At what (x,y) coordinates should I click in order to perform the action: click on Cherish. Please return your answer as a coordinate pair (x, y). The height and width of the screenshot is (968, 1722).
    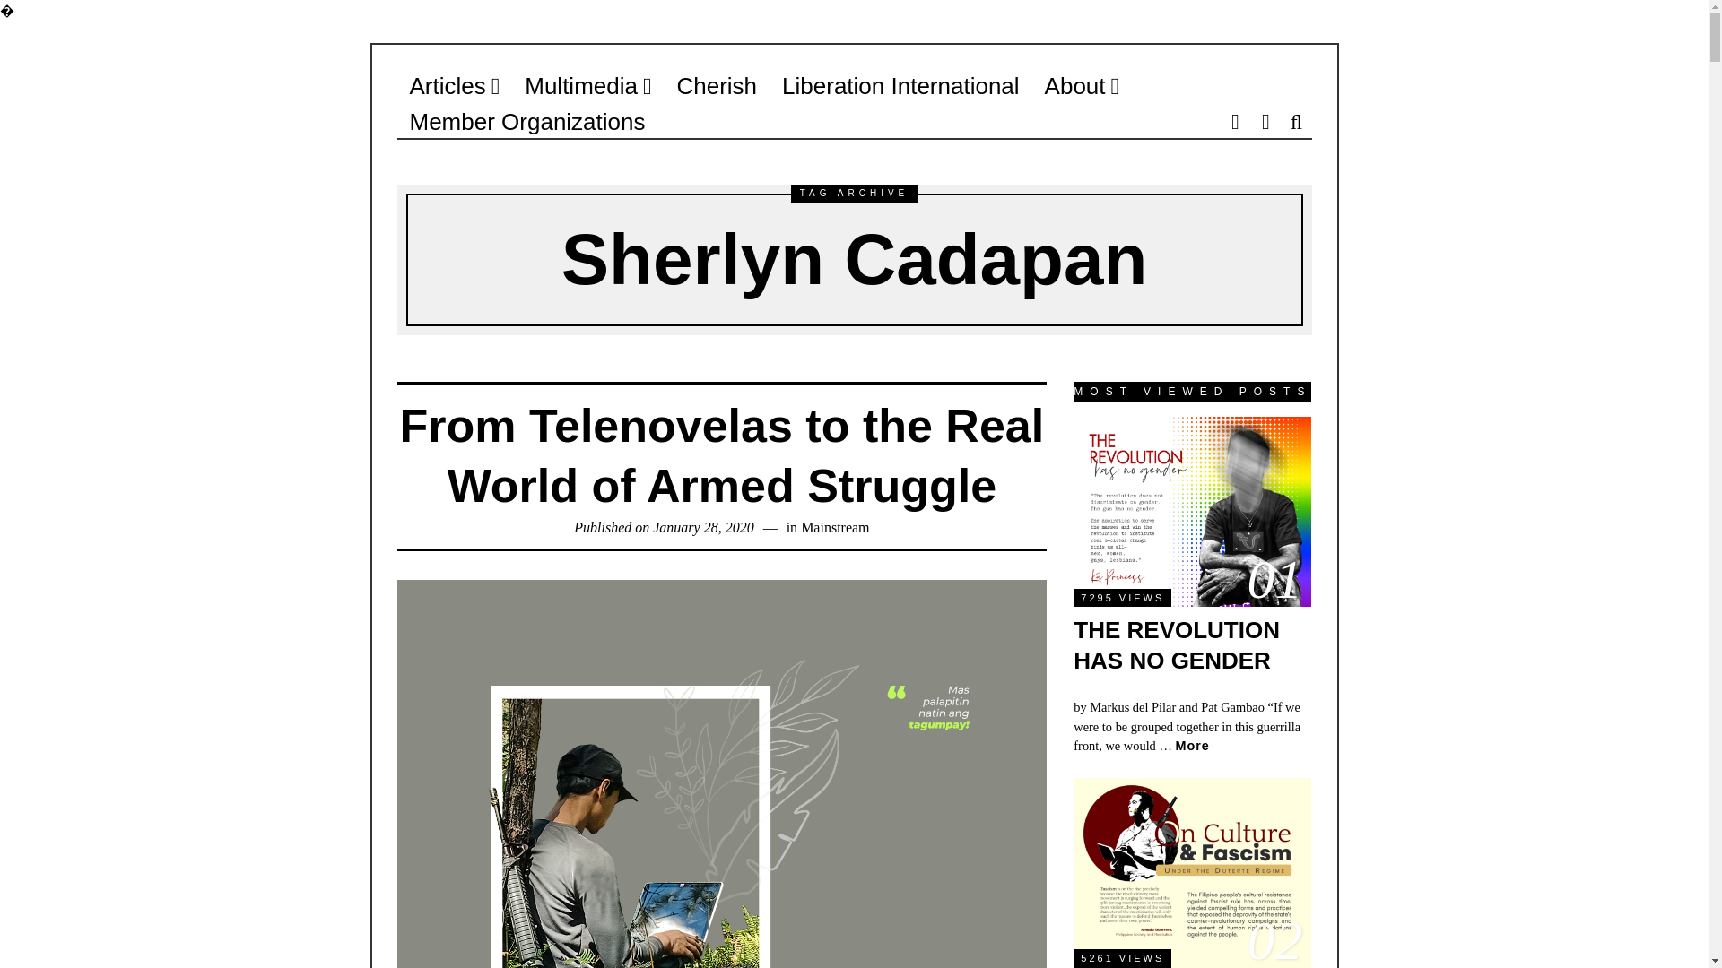
    Looking at the image, I should click on (716, 85).